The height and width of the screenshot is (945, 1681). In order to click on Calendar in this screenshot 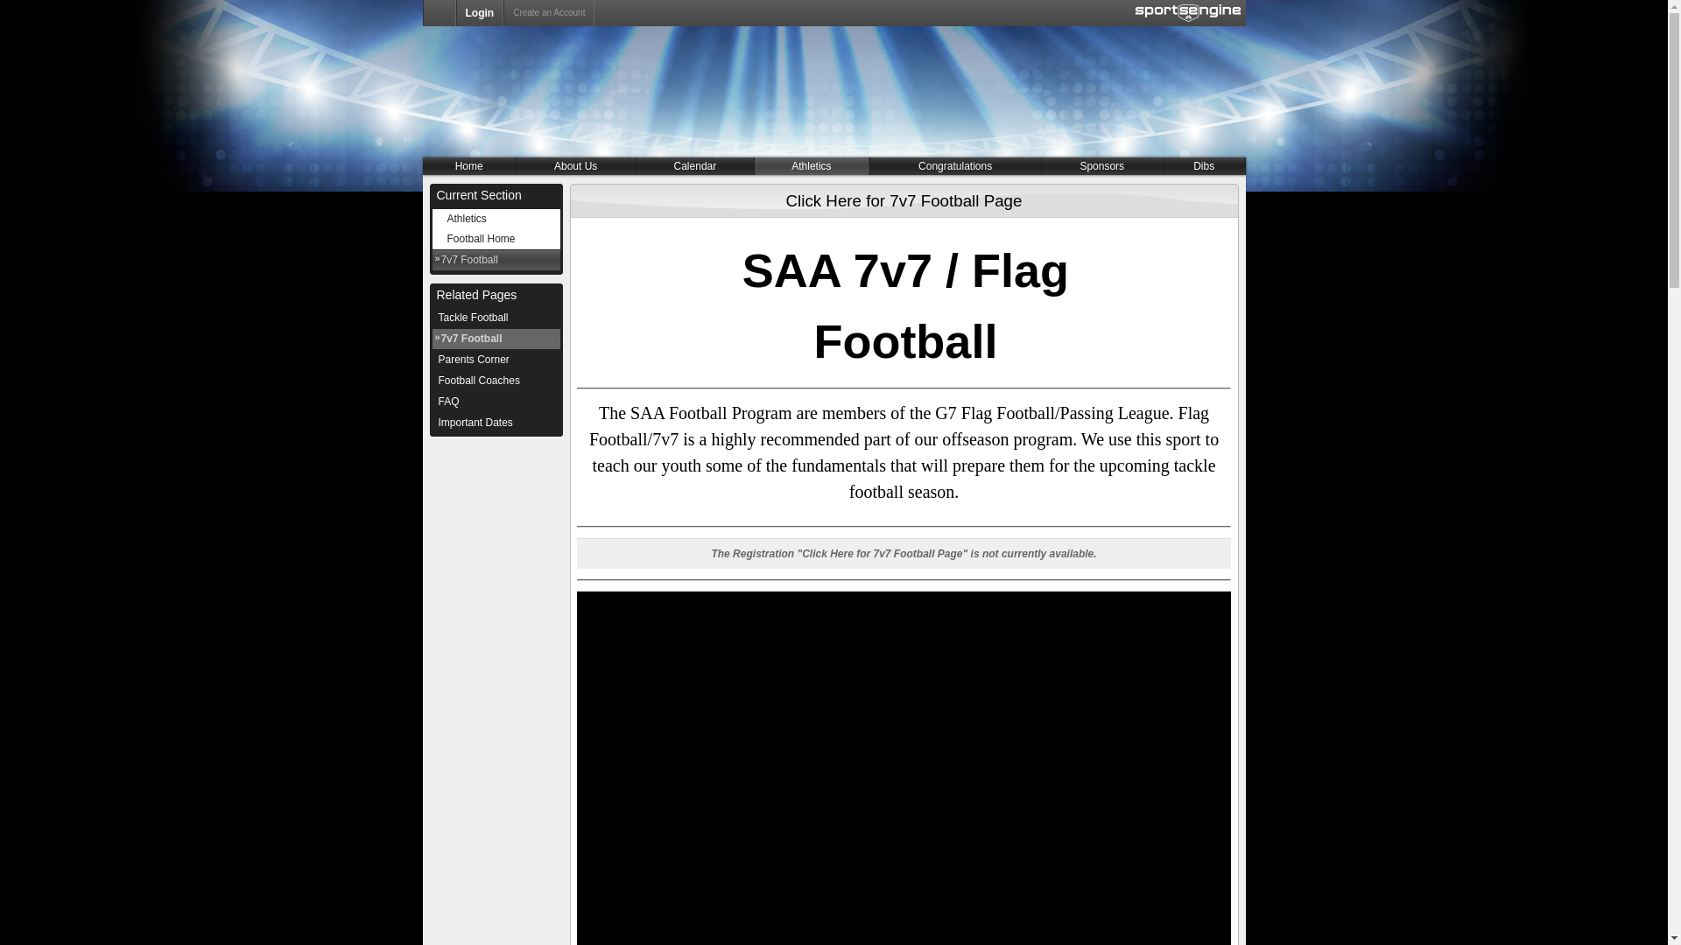, I will do `click(695, 166)`.